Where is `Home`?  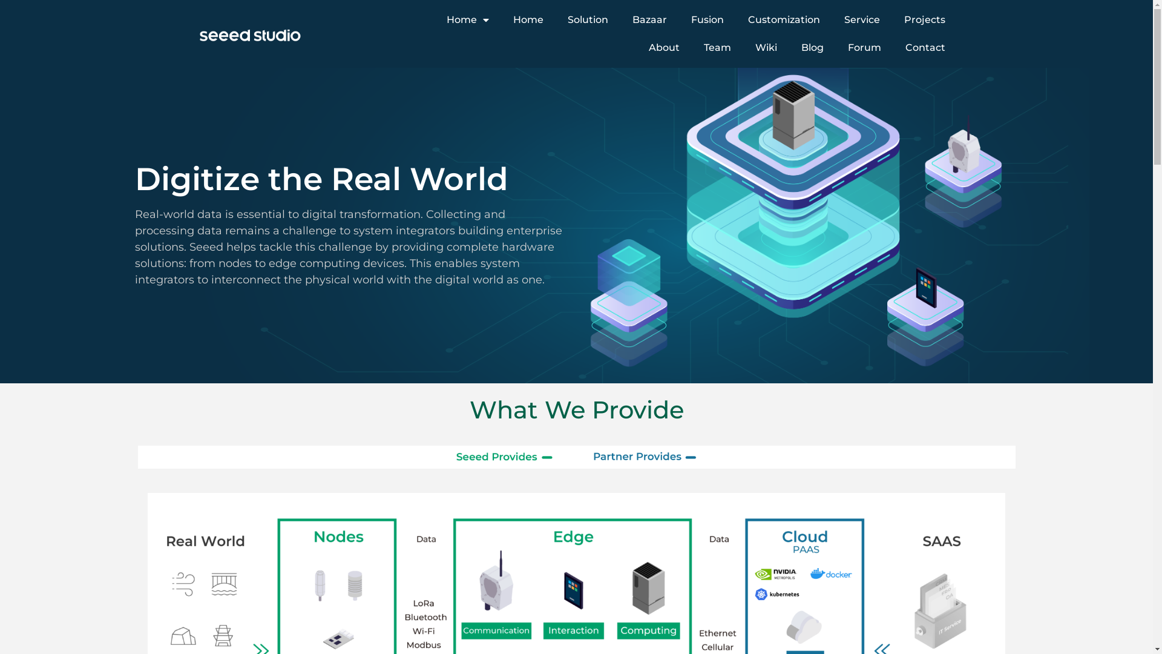
Home is located at coordinates (528, 20).